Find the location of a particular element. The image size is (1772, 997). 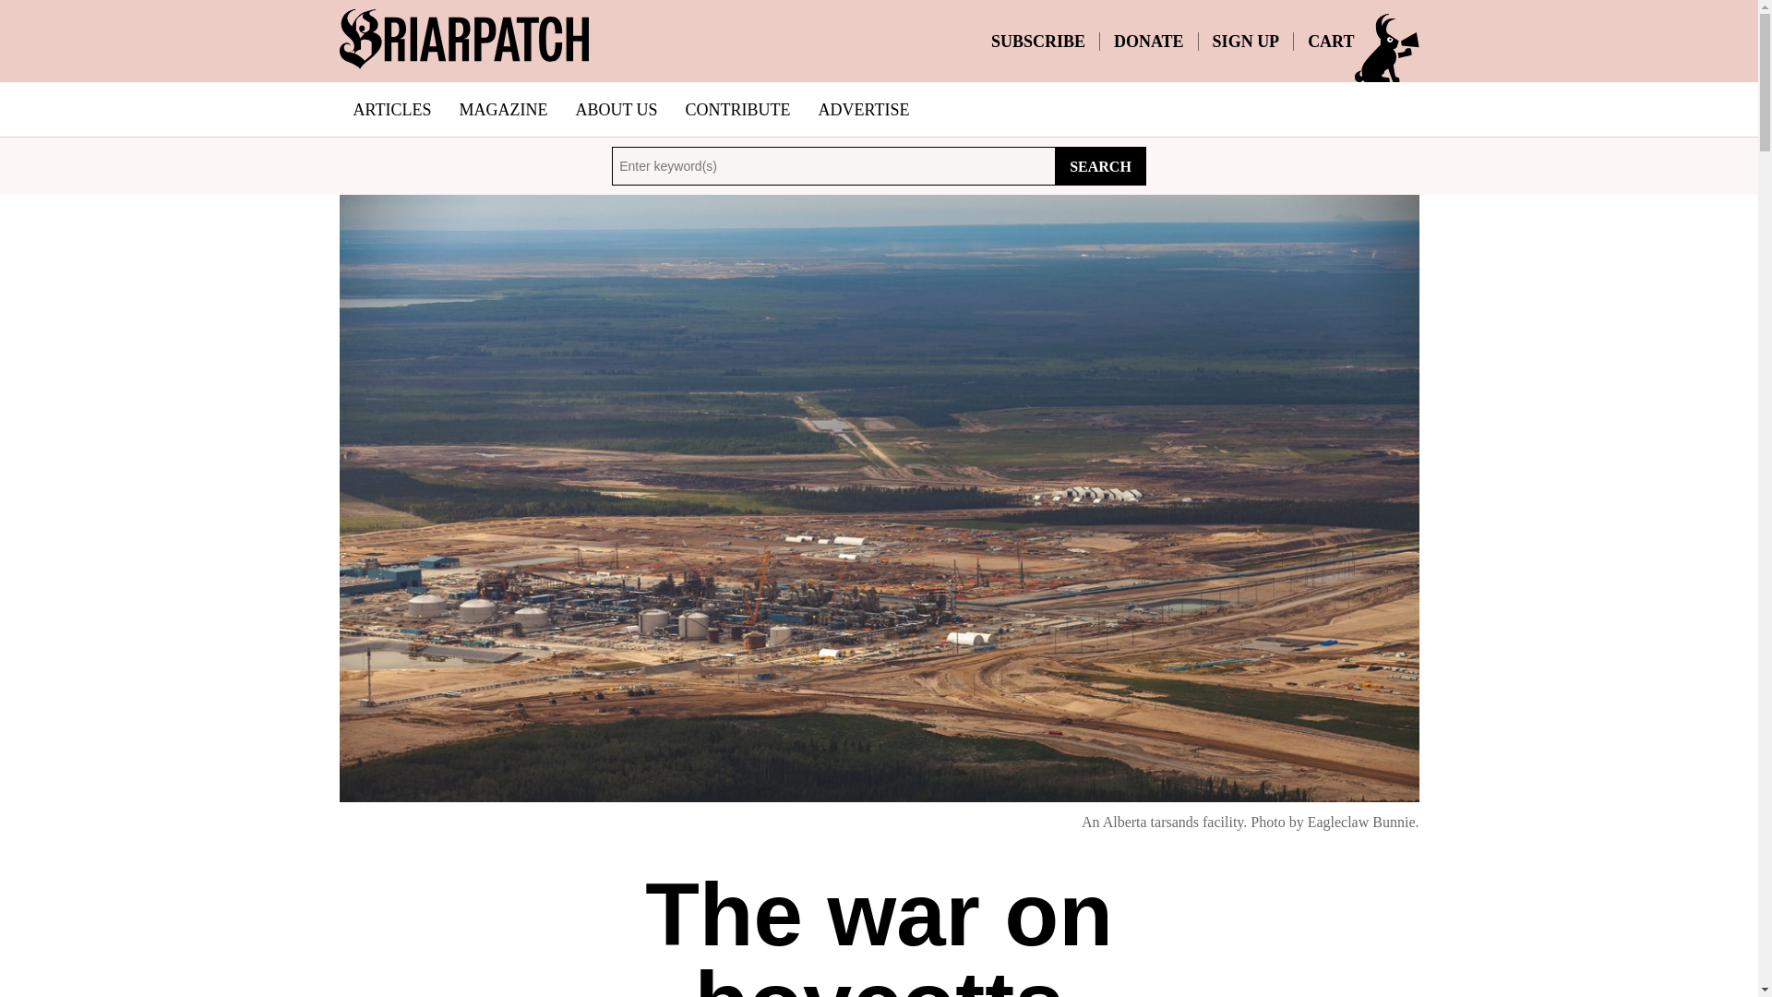

CART is located at coordinates (1330, 41).